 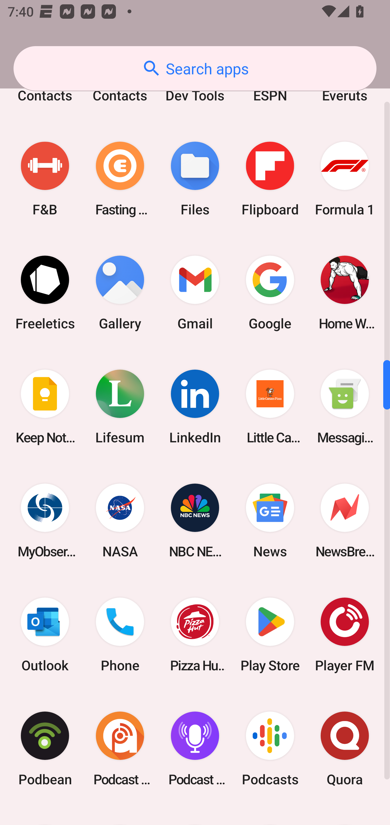 I want to click on Home Workout, so click(x=345, y=293).